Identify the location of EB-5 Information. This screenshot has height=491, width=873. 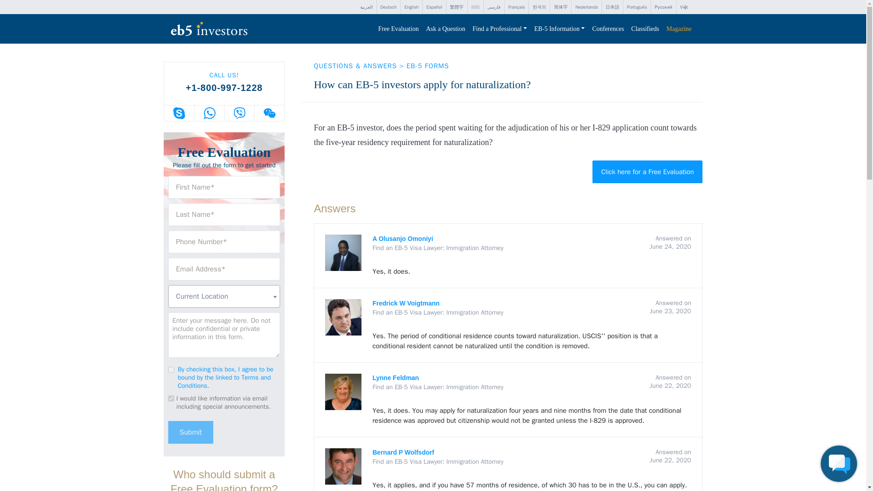
(559, 29).